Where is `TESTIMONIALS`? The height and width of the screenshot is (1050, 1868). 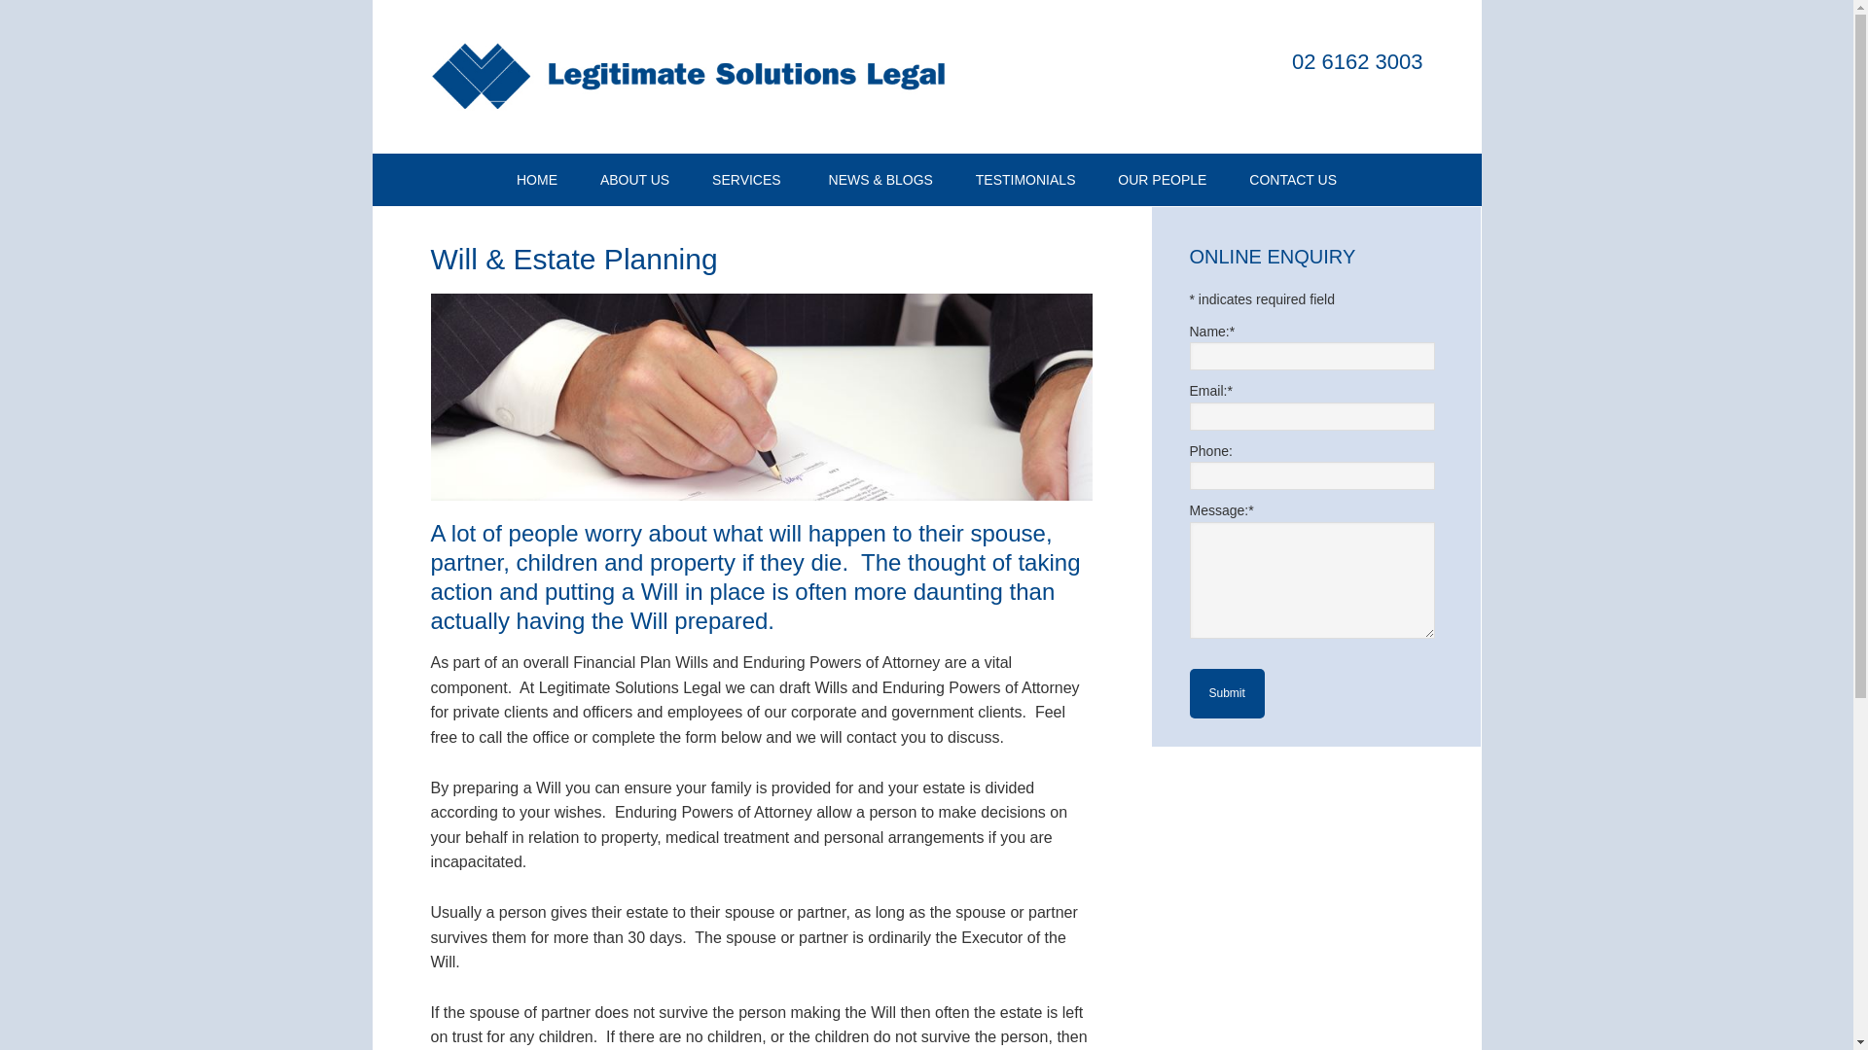
TESTIMONIALS is located at coordinates (1025, 180).